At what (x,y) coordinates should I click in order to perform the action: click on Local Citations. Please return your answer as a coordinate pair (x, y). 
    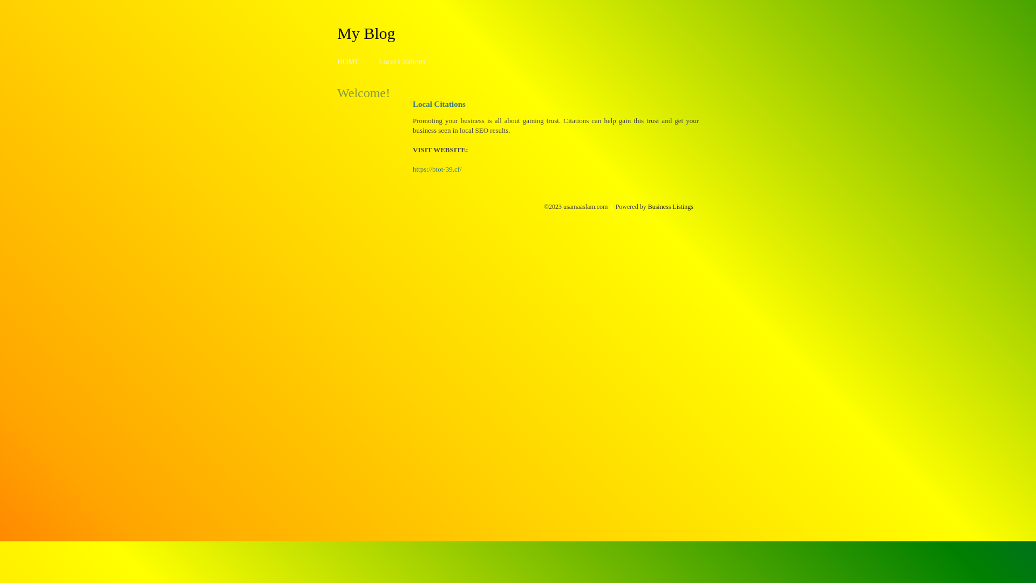
    Looking at the image, I should click on (402, 62).